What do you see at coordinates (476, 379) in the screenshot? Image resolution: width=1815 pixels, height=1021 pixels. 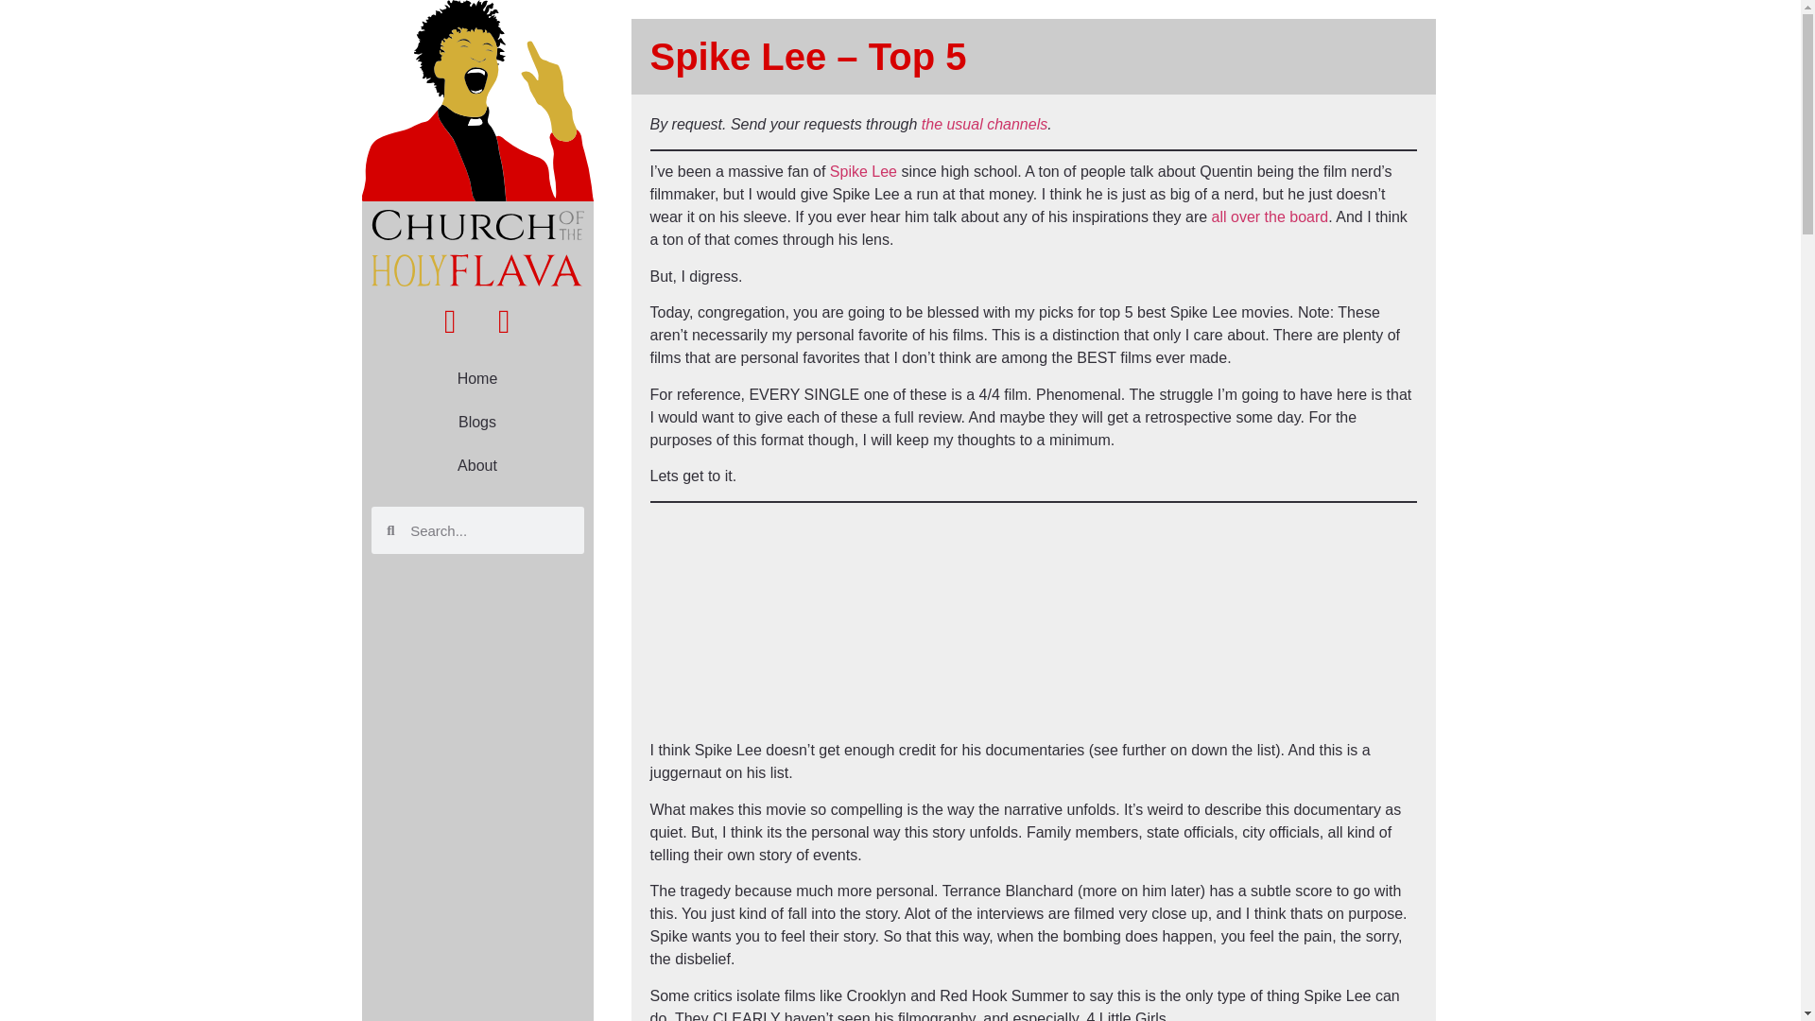 I see `Home` at bounding box center [476, 379].